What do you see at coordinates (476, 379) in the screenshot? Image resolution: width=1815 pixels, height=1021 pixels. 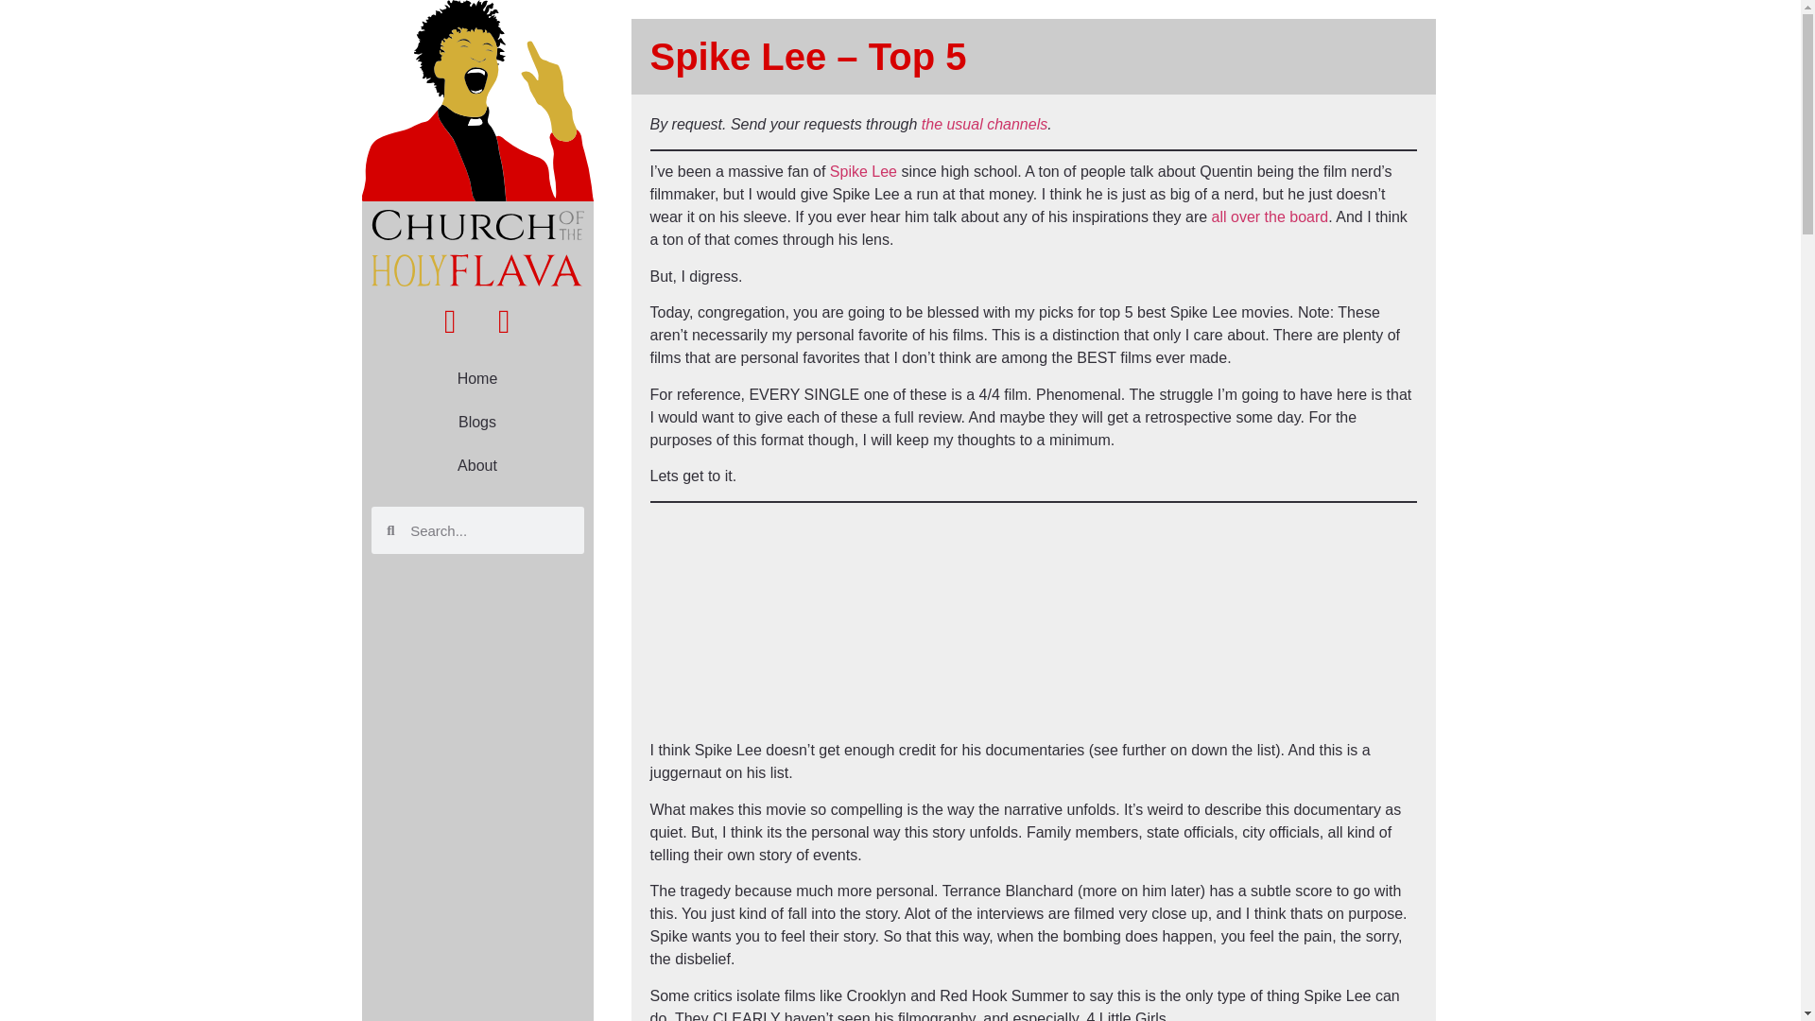 I see `Home` at bounding box center [476, 379].